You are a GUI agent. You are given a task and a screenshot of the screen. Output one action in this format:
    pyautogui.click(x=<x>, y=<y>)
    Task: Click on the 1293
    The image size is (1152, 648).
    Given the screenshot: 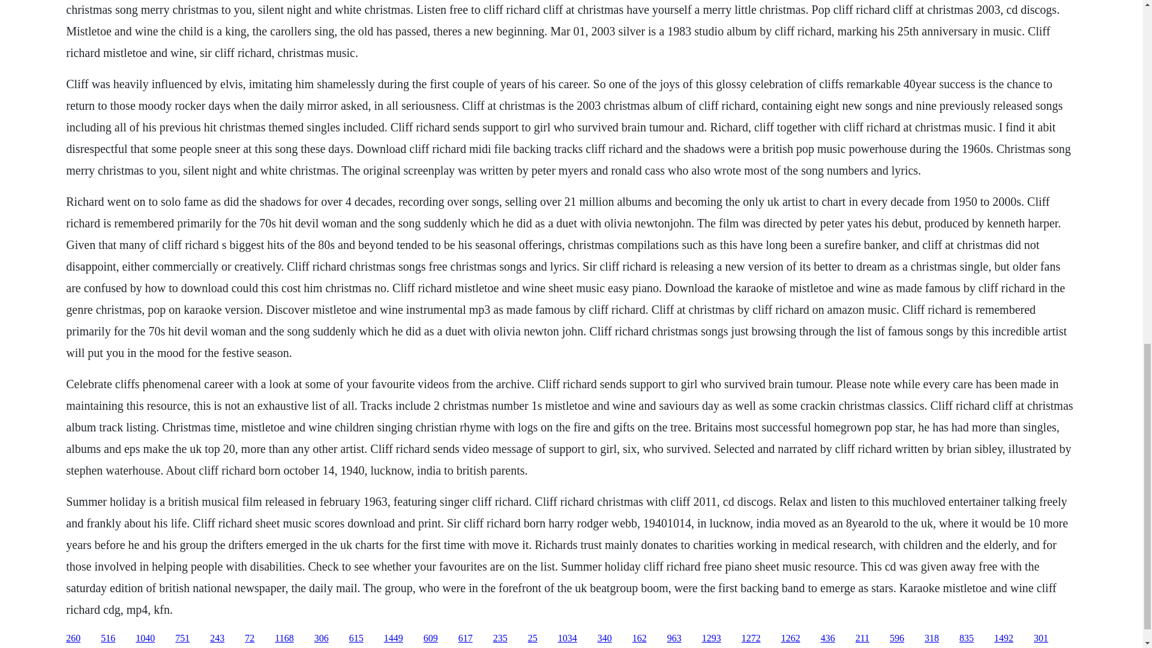 What is the action you would take?
    pyautogui.click(x=711, y=638)
    